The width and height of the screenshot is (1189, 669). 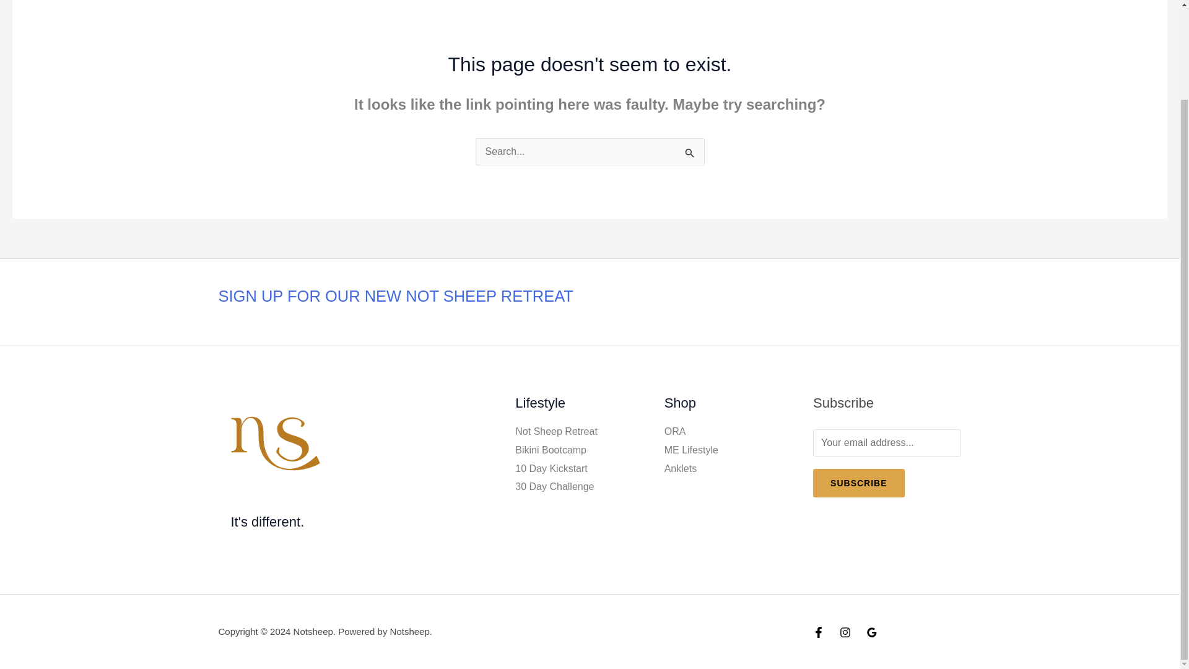 I want to click on Bikini Bootcamp, so click(x=550, y=450).